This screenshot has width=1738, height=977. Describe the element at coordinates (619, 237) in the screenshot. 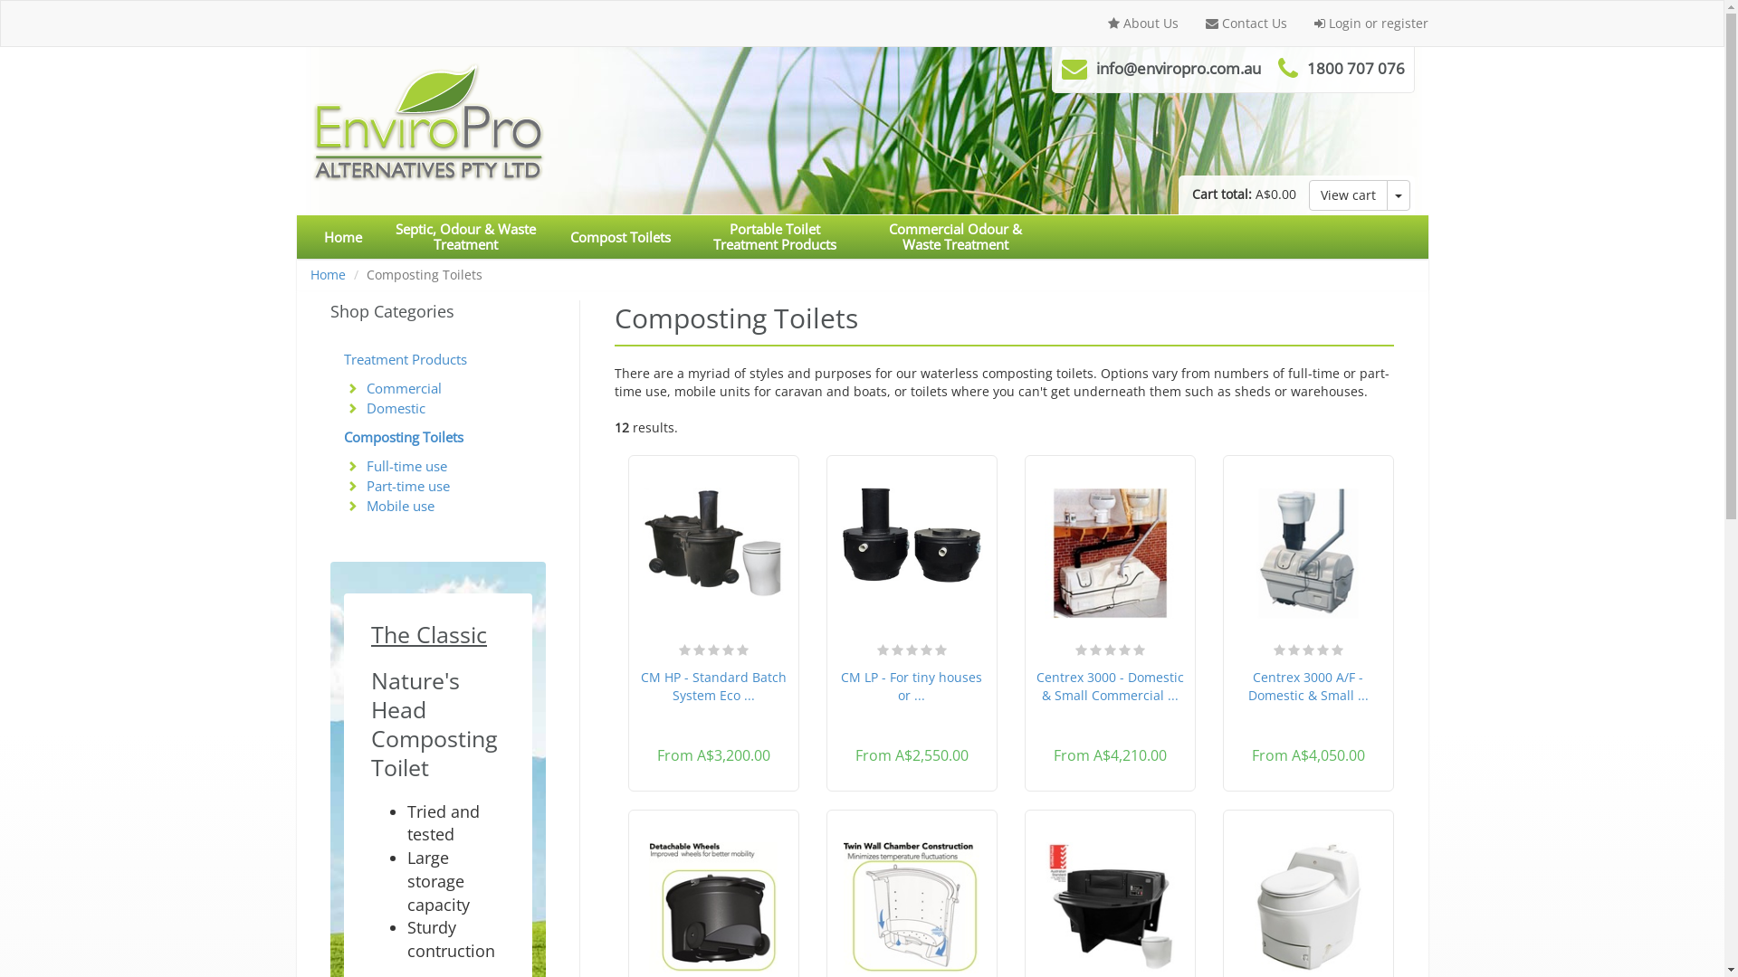

I see `Compost Toilets` at that location.